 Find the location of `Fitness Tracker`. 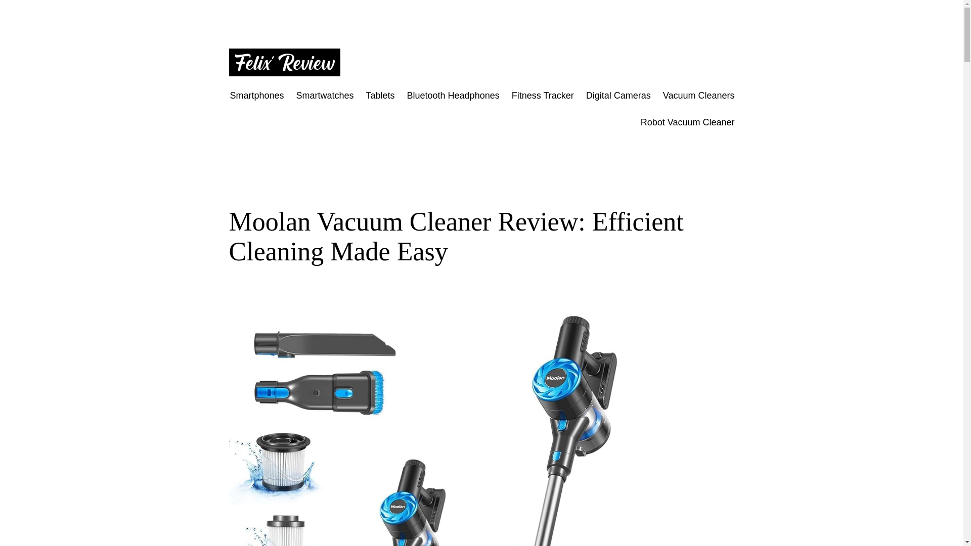

Fitness Tracker is located at coordinates (542, 96).